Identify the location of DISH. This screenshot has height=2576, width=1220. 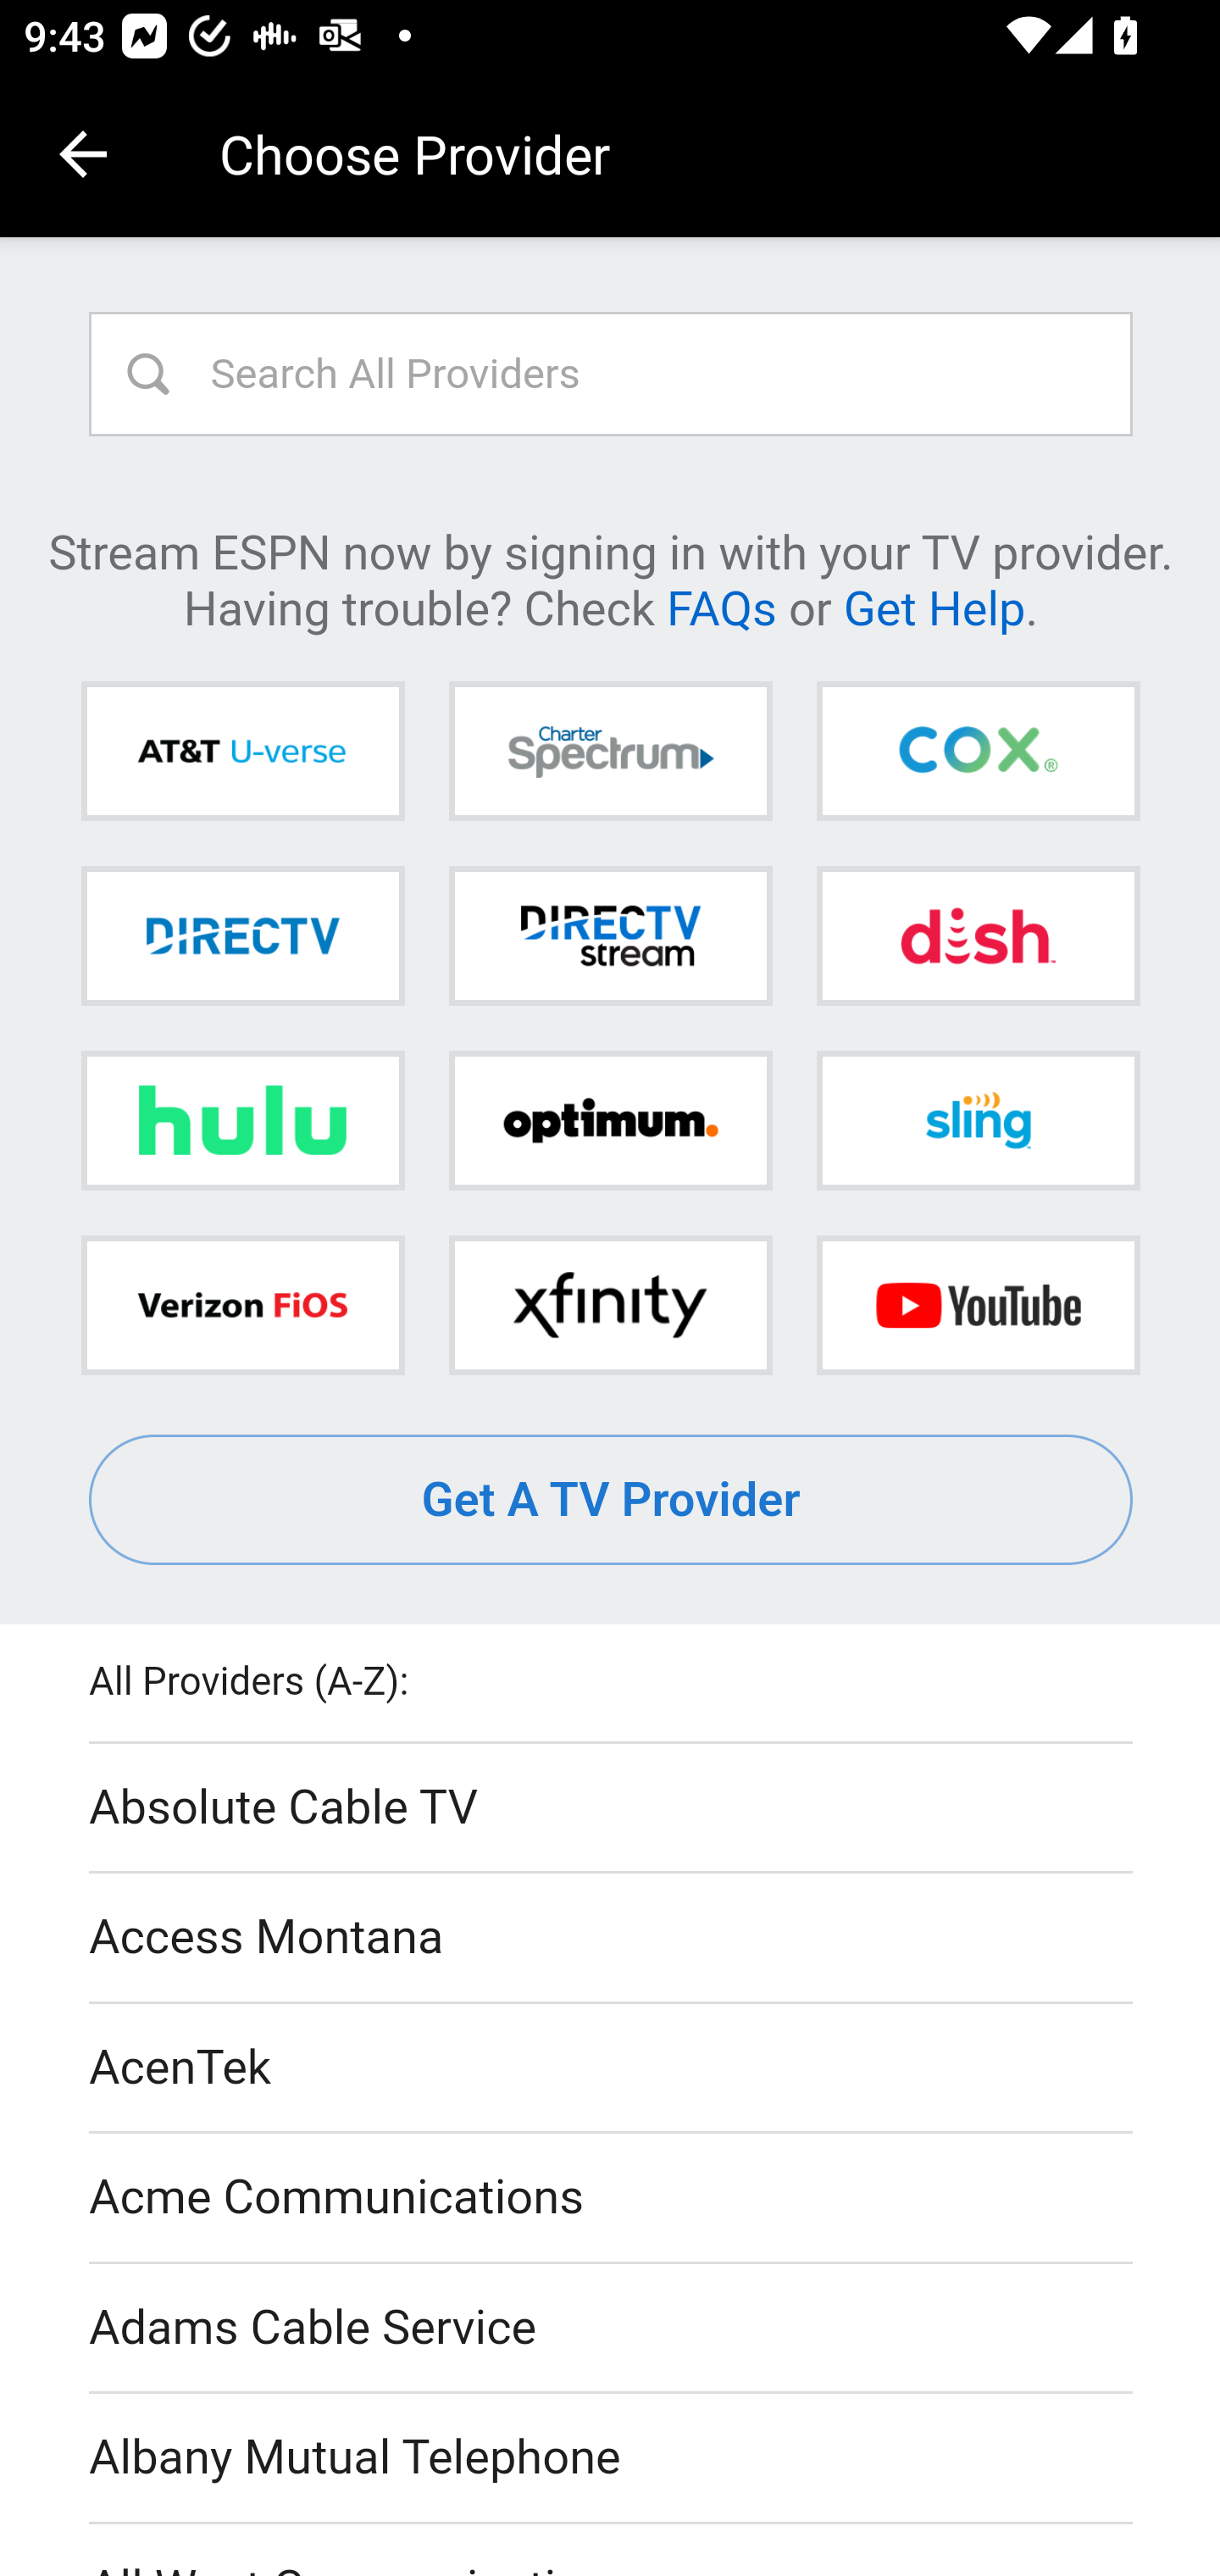
(978, 935).